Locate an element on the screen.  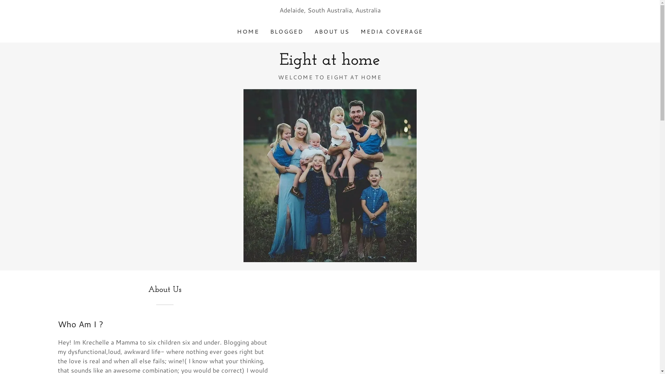
BLOGGED is located at coordinates (287, 32).